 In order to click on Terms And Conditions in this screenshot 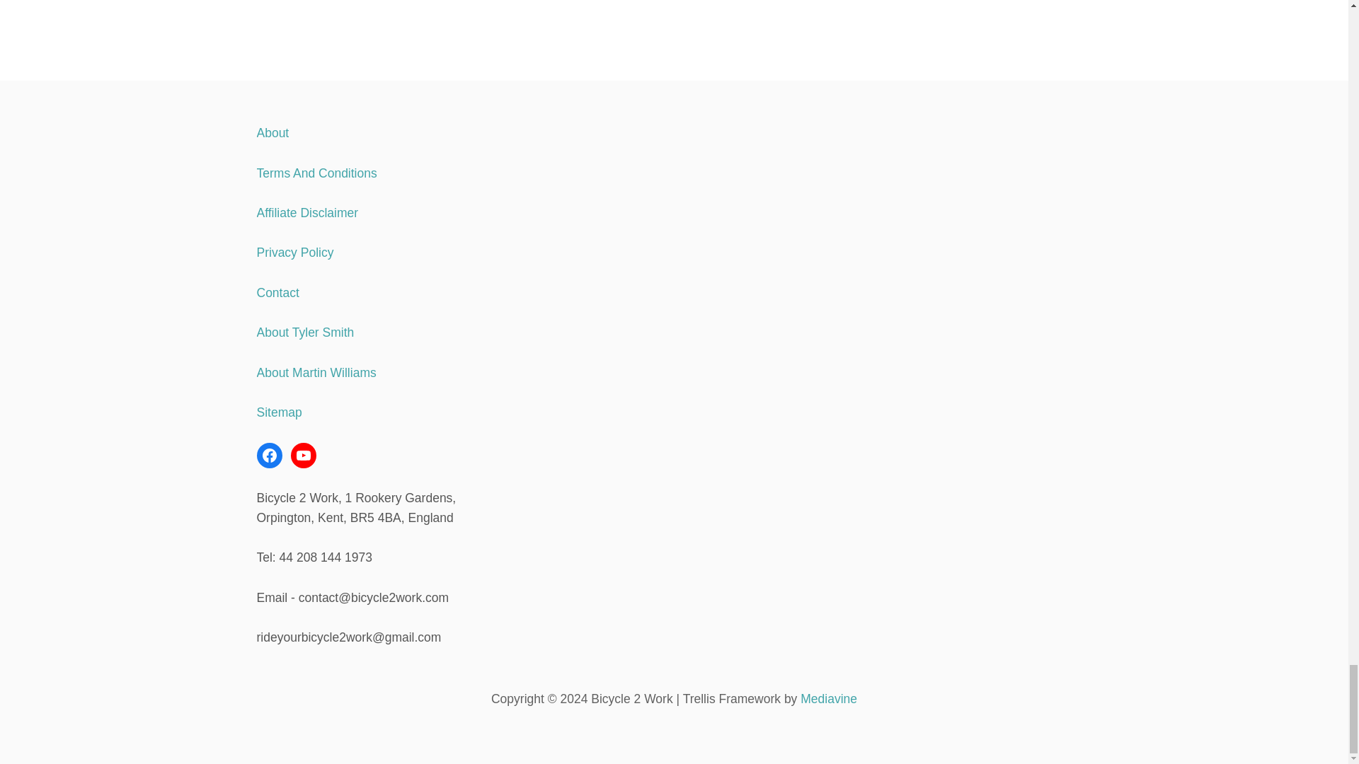, I will do `click(316, 173)`.